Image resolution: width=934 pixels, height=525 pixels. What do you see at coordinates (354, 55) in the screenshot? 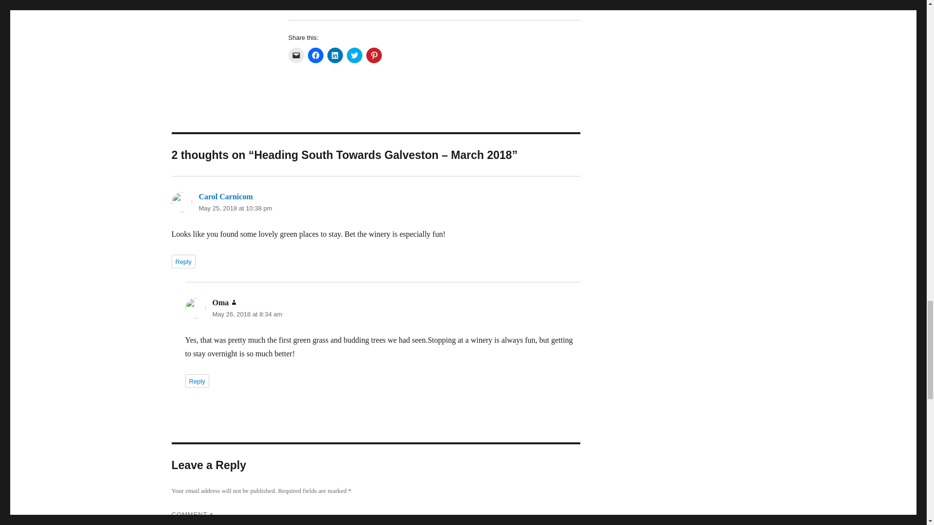
I see `Click to share on Twitter` at bounding box center [354, 55].